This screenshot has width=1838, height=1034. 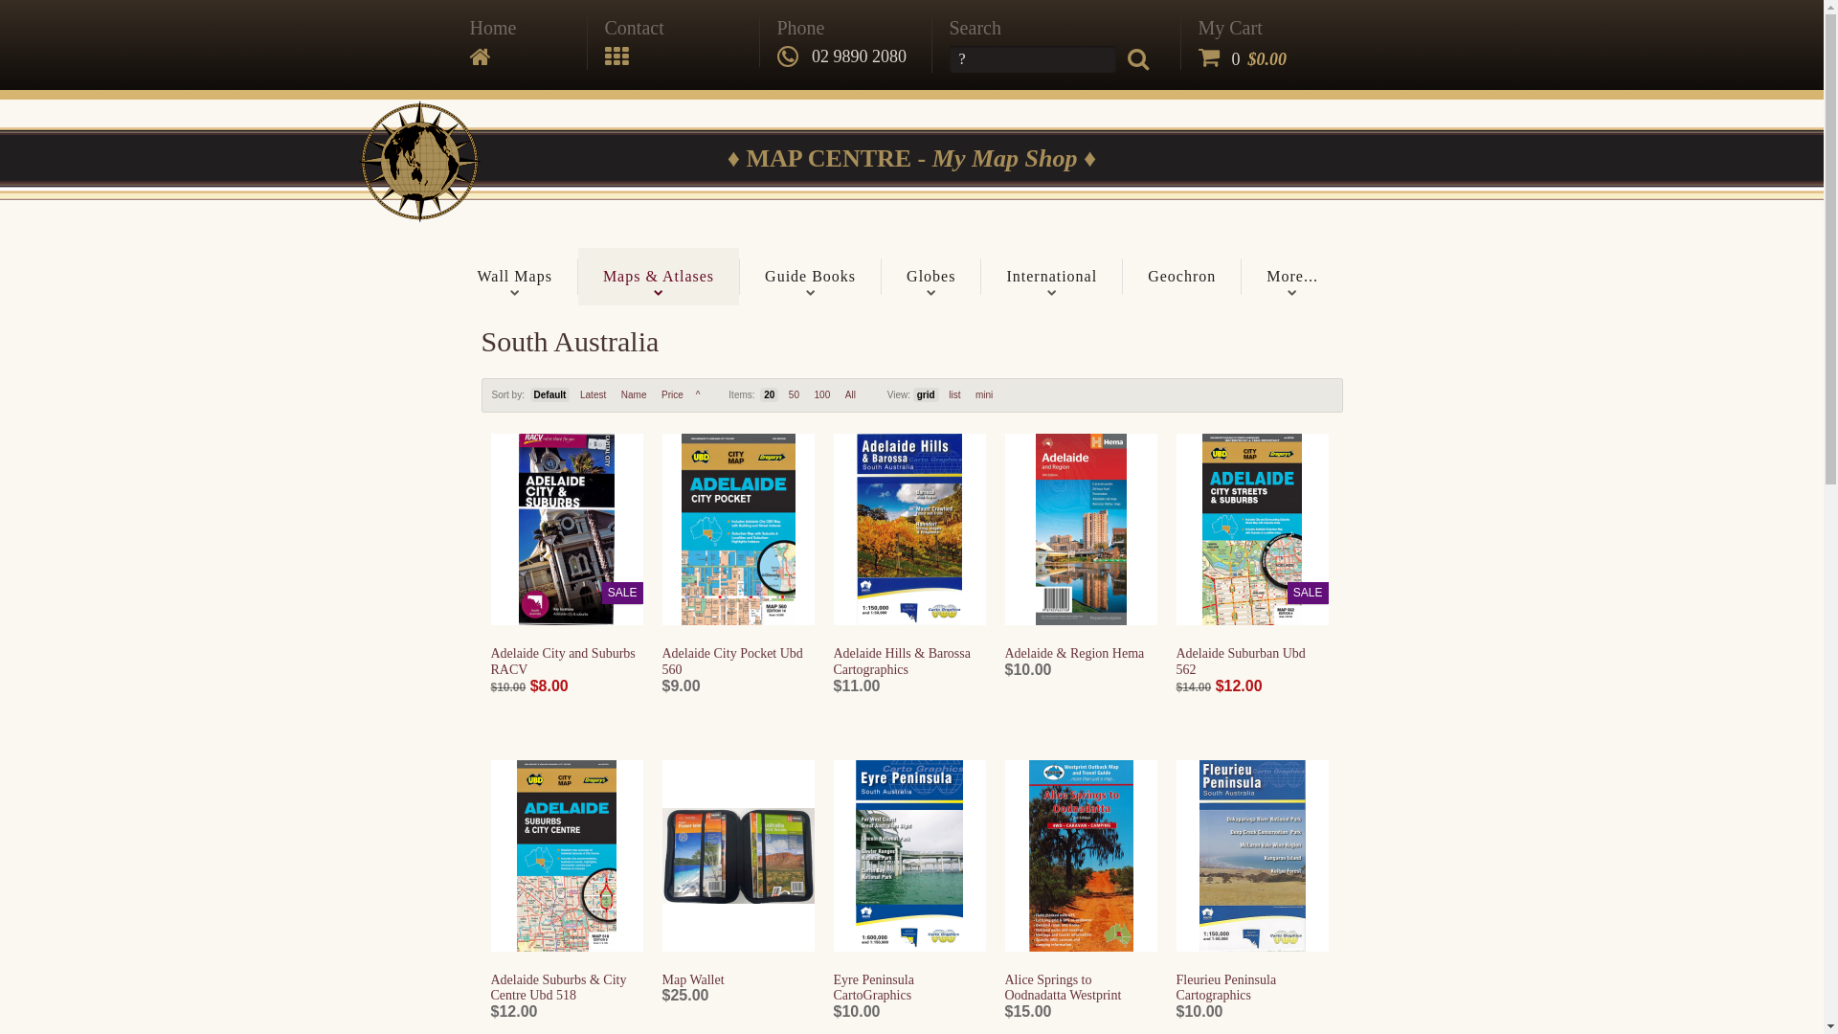 What do you see at coordinates (739, 856) in the screenshot?
I see `Map Wallet` at bounding box center [739, 856].